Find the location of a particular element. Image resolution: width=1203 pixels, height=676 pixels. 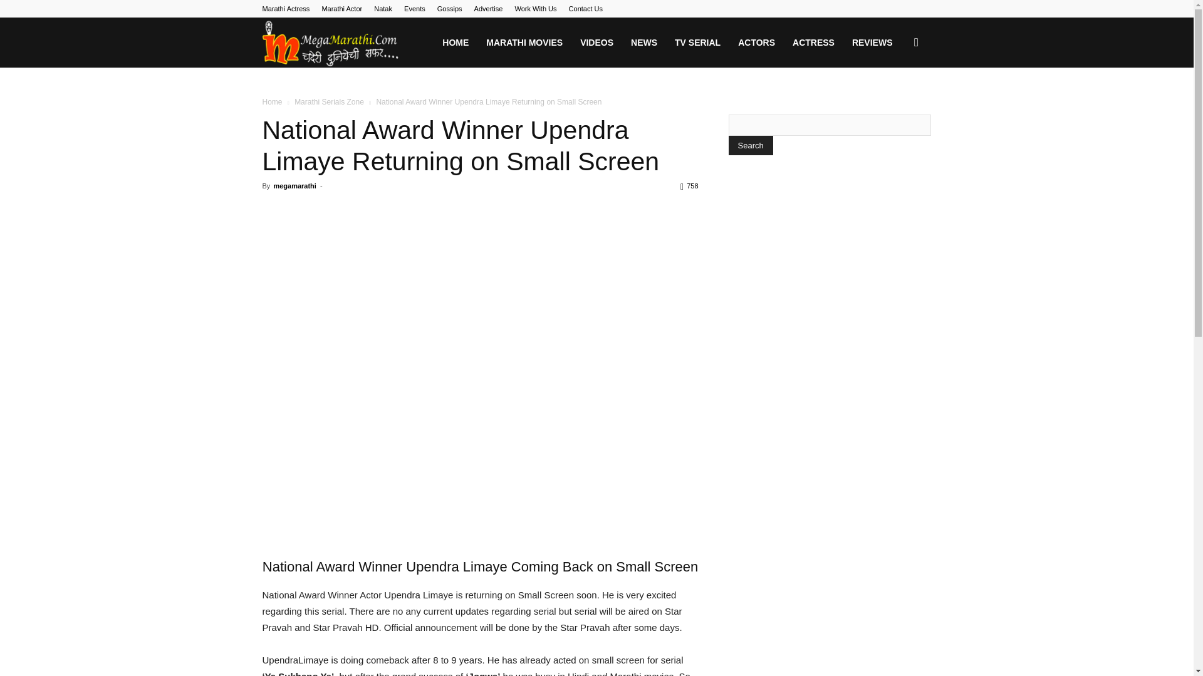

Contact Us is located at coordinates (585, 9).